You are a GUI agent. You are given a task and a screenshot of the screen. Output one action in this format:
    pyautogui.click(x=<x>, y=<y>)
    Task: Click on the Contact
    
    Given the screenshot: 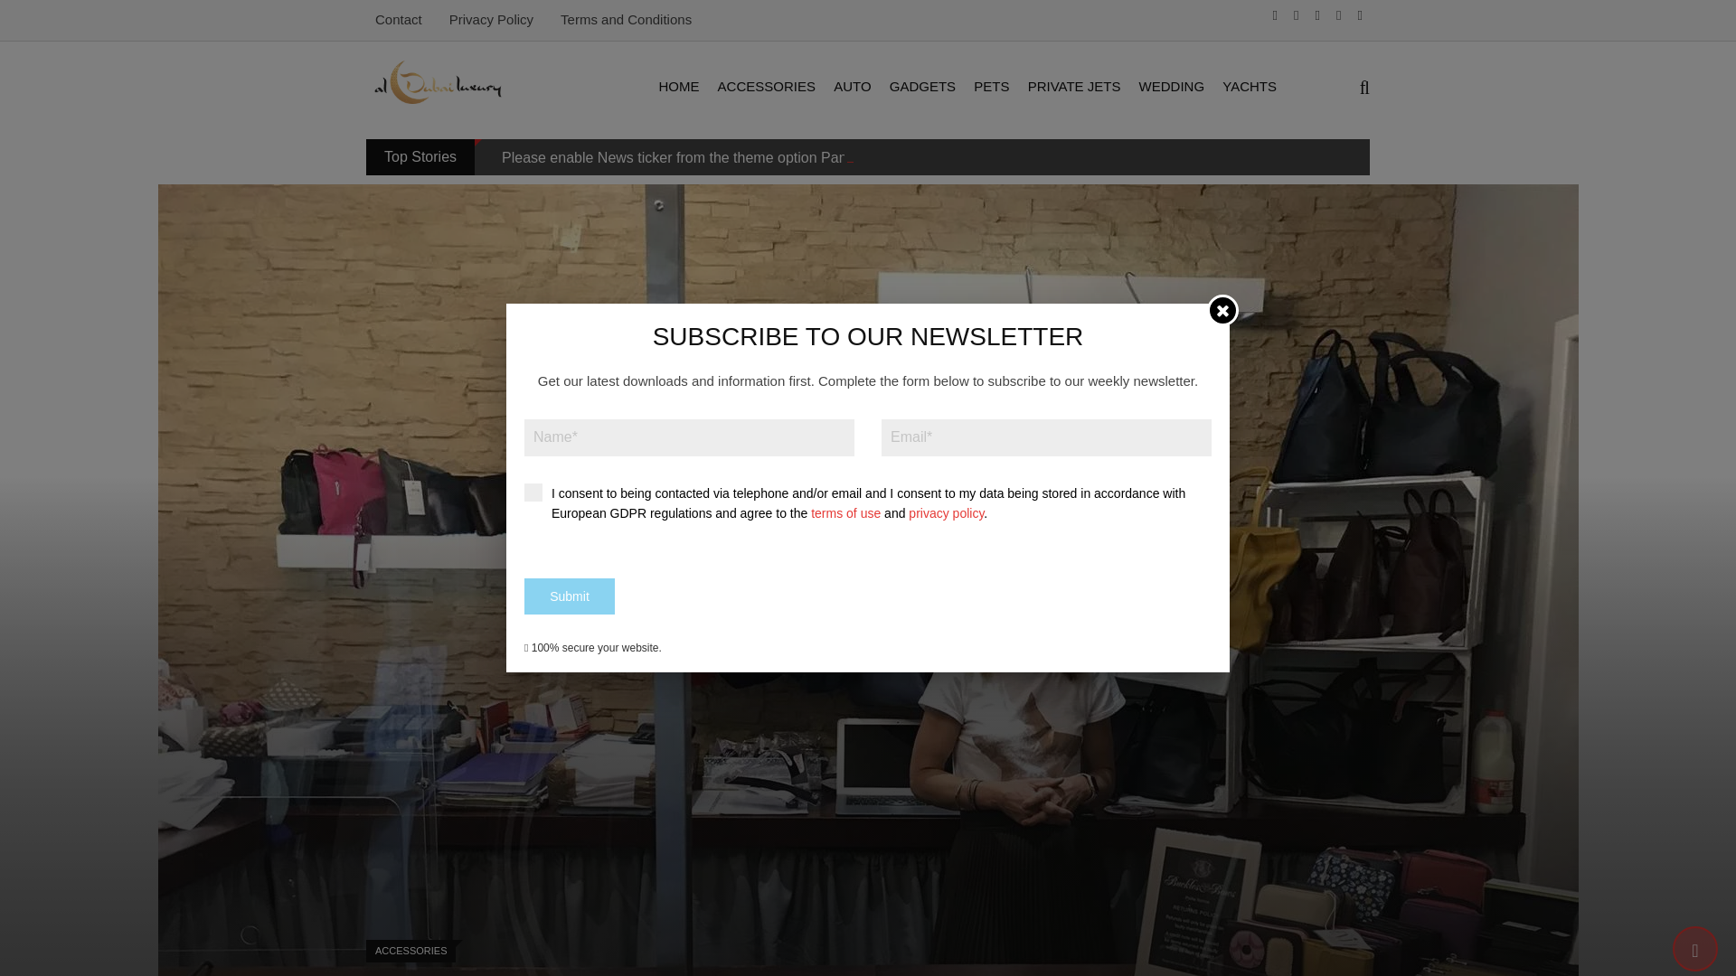 What is the action you would take?
    pyautogui.click(x=398, y=19)
    